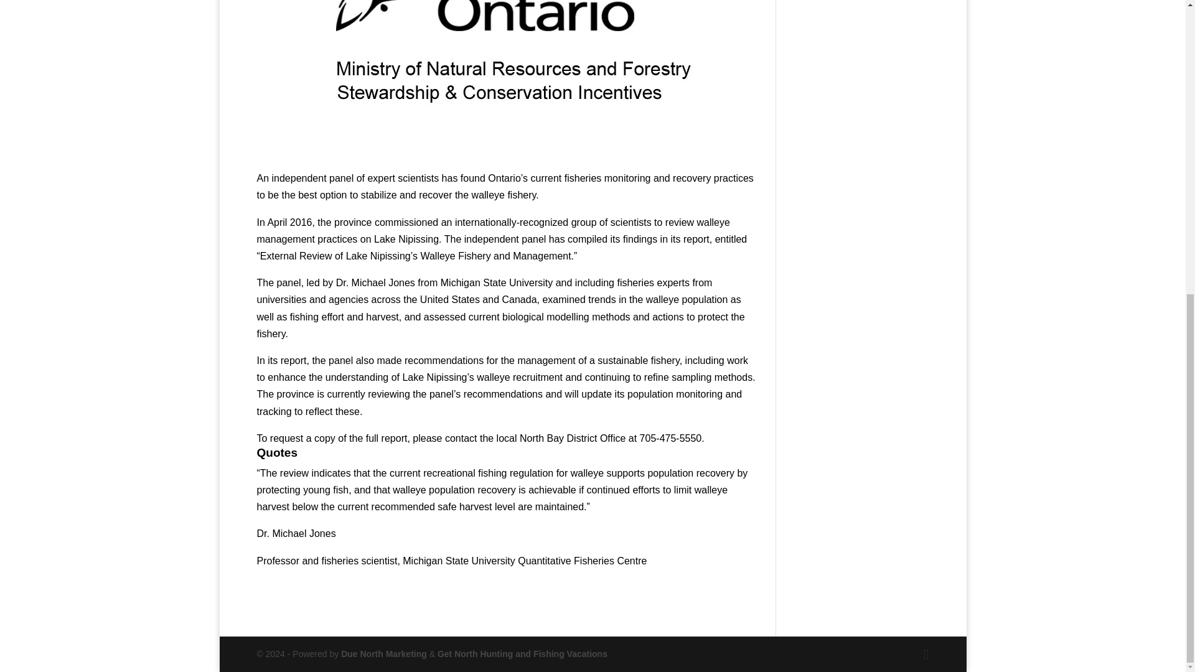 This screenshot has height=672, width=1195. What do you see at coordinates (522, 654) in the screenshot?
I see `Get North Hunting and Fishing Vacations` at bounding box center [522, 654].